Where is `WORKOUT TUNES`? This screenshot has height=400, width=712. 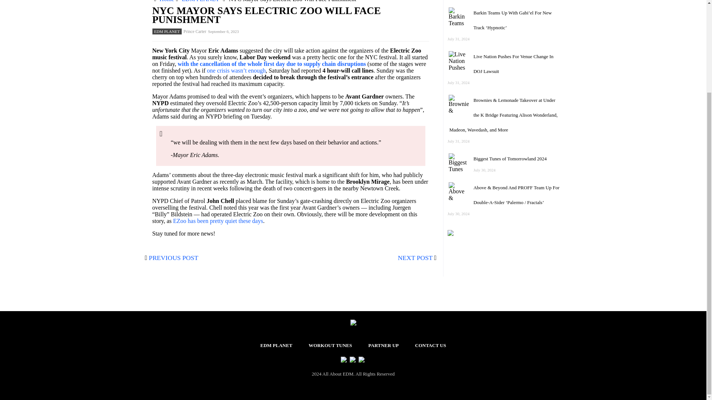 WORKOUT TUNES is located at coordinates (330, 345).